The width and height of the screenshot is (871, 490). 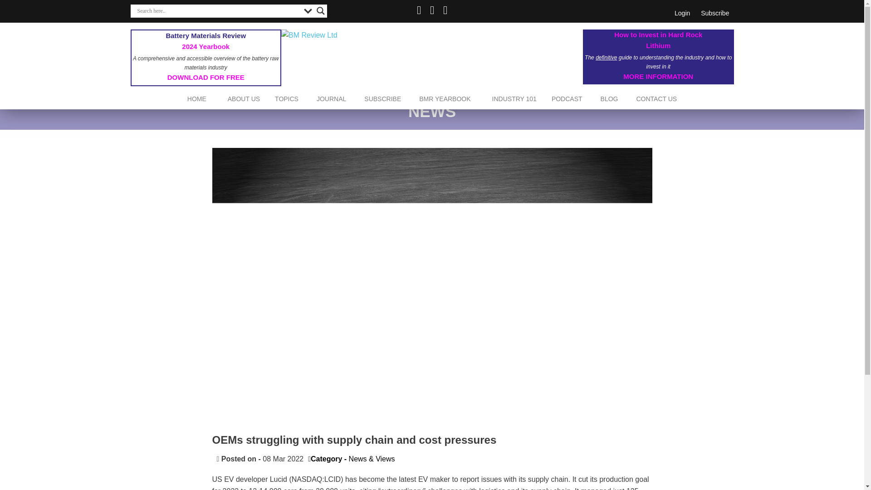 What do you see at coordinates (206, 77) in the screenshot?
I see `DOWNLOAD FOR FREE` at bounding box center [206, 77].